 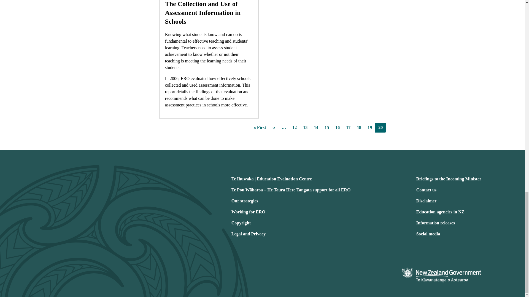 What do you see at coordinates (380, 128) in the screenshot?
I see `Current page` at bounding box center [380, 128].